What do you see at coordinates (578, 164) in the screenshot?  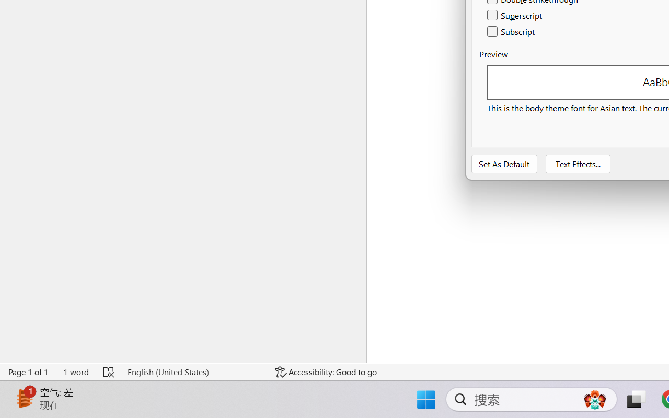 I see `Text Effects...` at bounding box center [578, 164].